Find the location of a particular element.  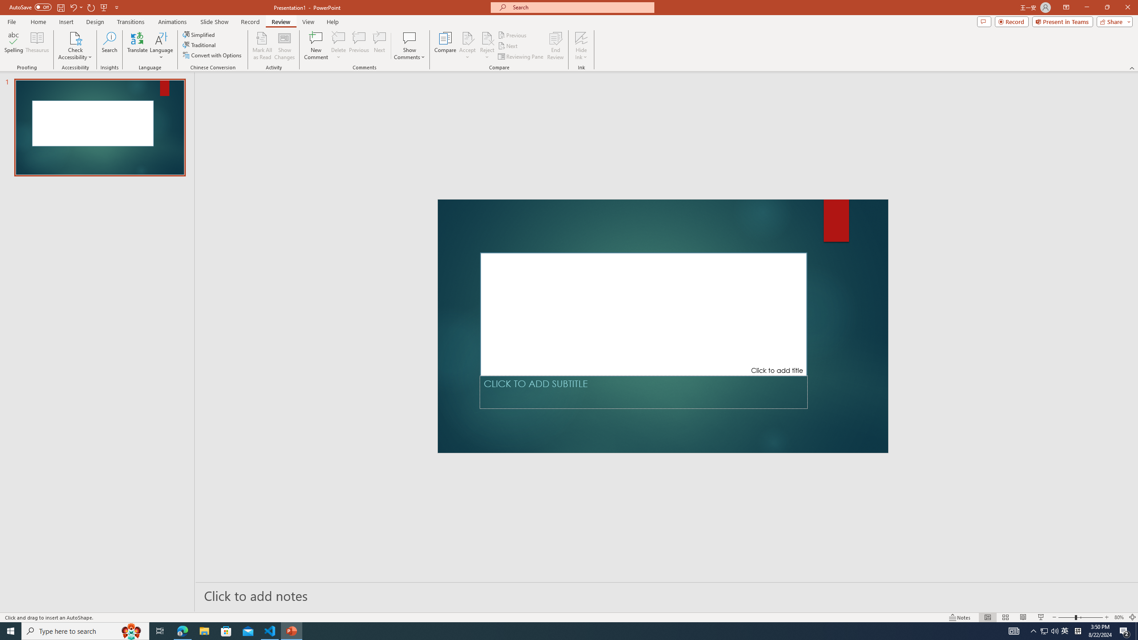

New Comment is located at coordinates (316, 46).